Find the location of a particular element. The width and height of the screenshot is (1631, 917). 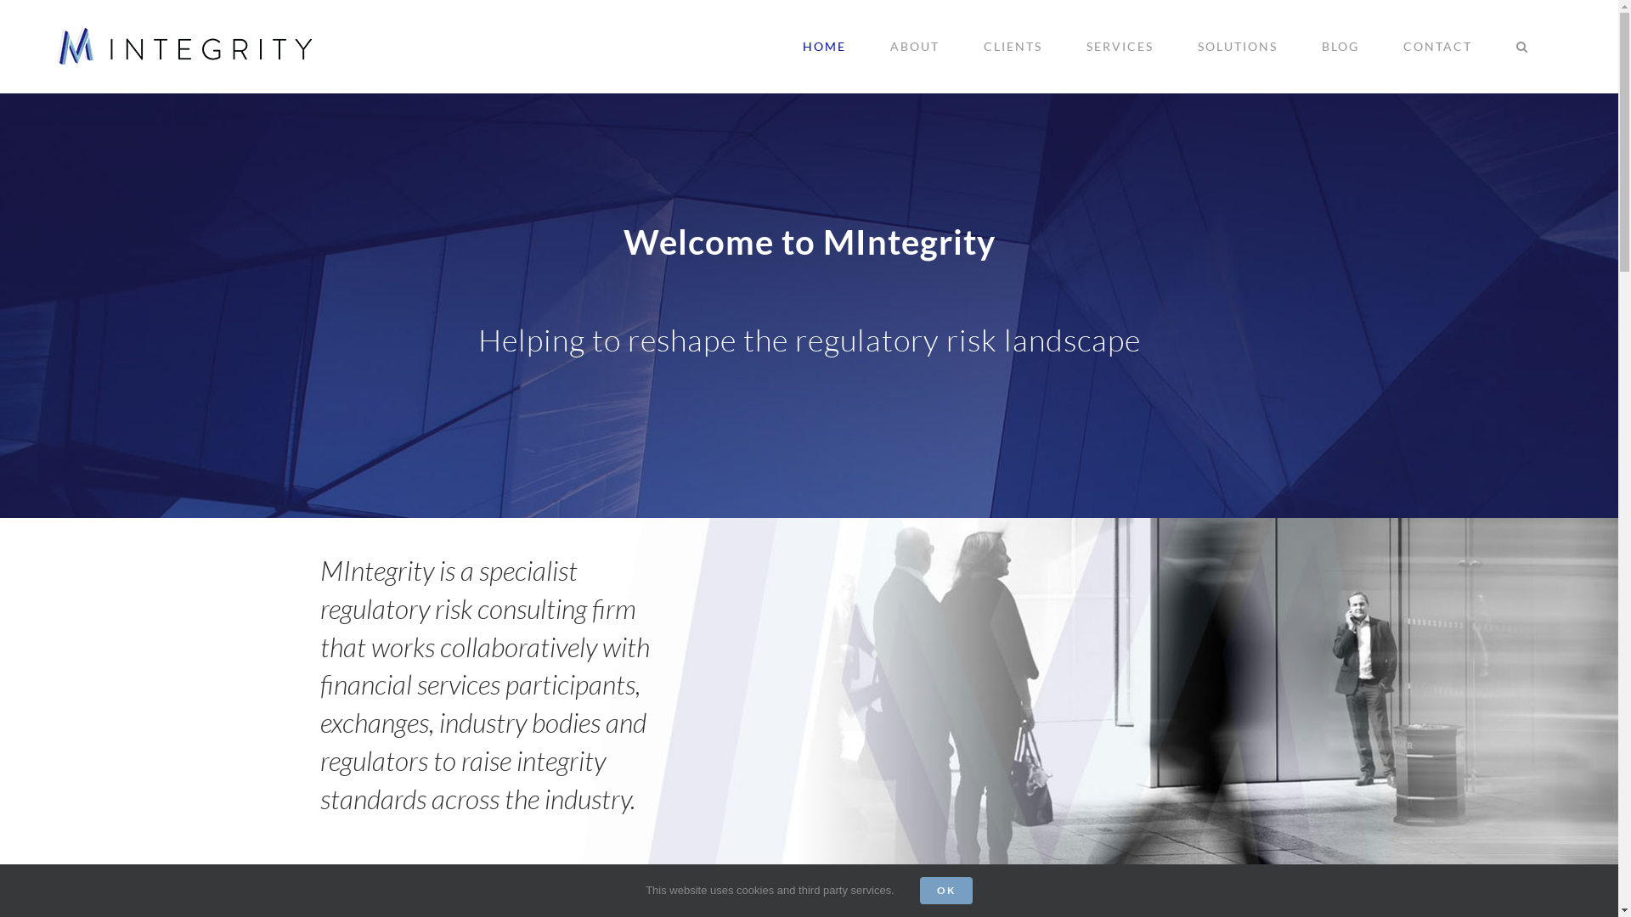

OK is located at coordinates (946, 891).